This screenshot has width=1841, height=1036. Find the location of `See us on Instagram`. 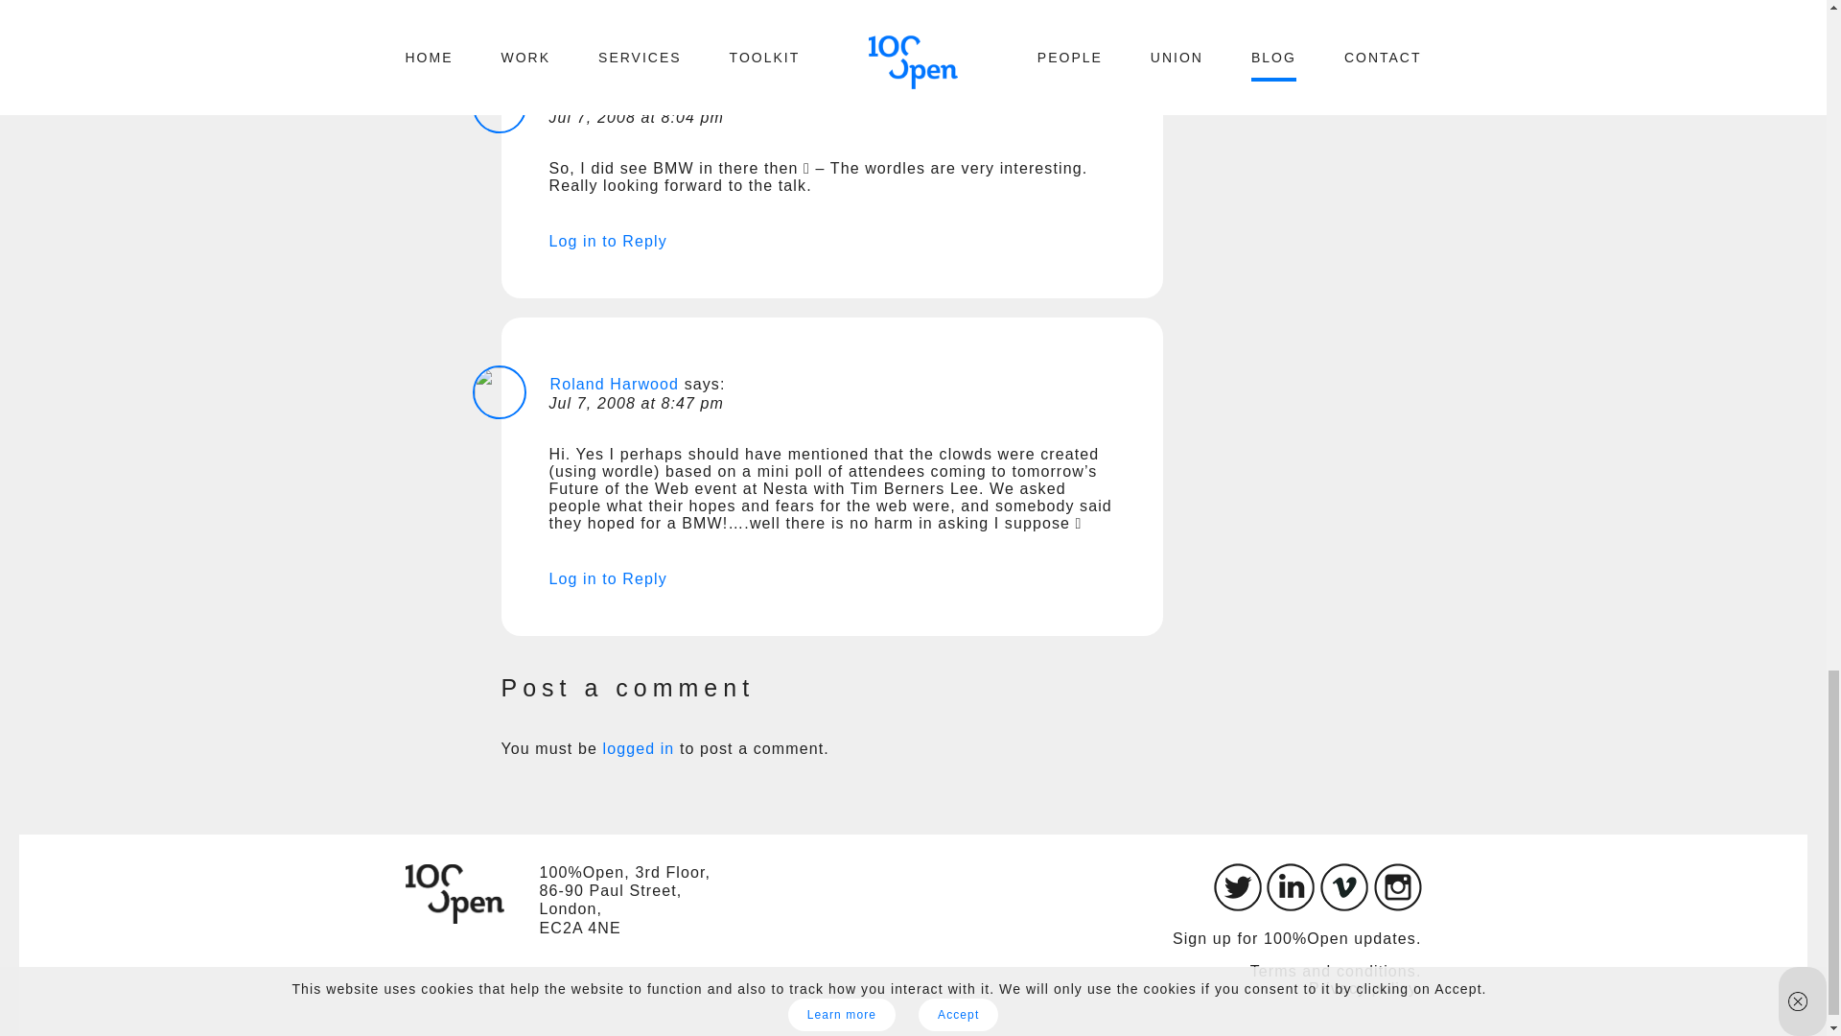

See us on Instagram is located at coordinates (1397, 906).